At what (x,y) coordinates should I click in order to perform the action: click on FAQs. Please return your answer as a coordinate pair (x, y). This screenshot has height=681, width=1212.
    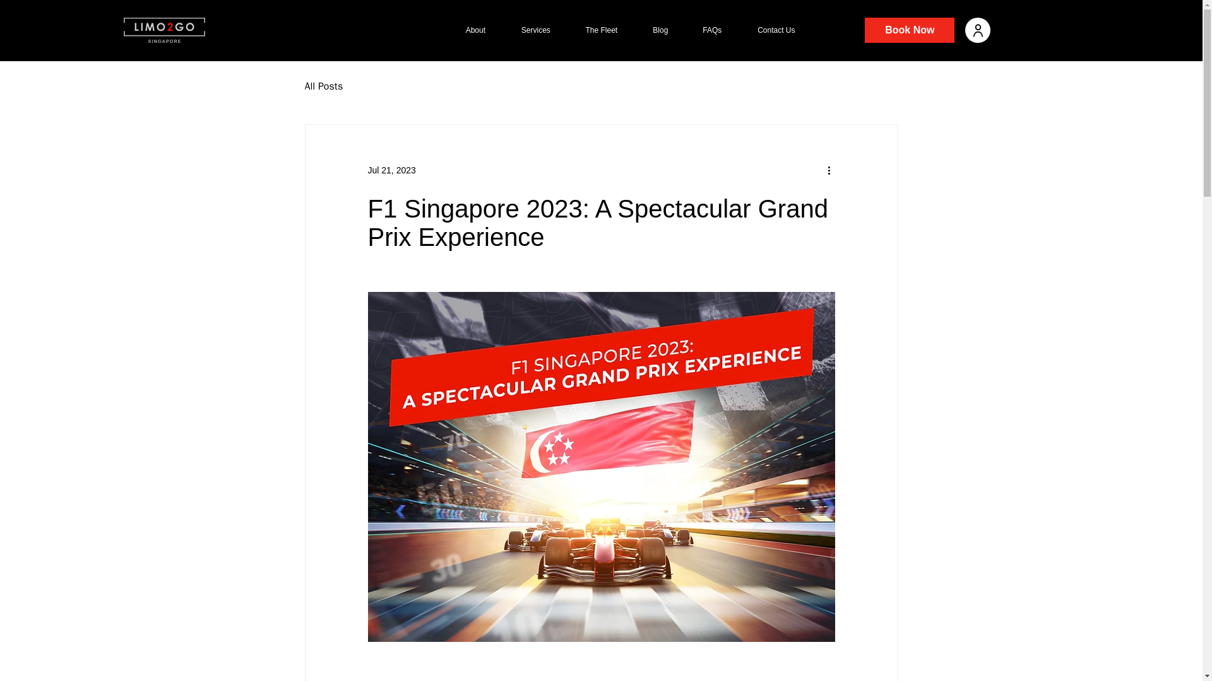
    Looking at the image, I should click on (712, 30).